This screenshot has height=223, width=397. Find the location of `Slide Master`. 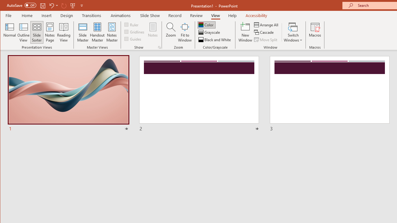

Slide Master is located at coordinates (83, 32).